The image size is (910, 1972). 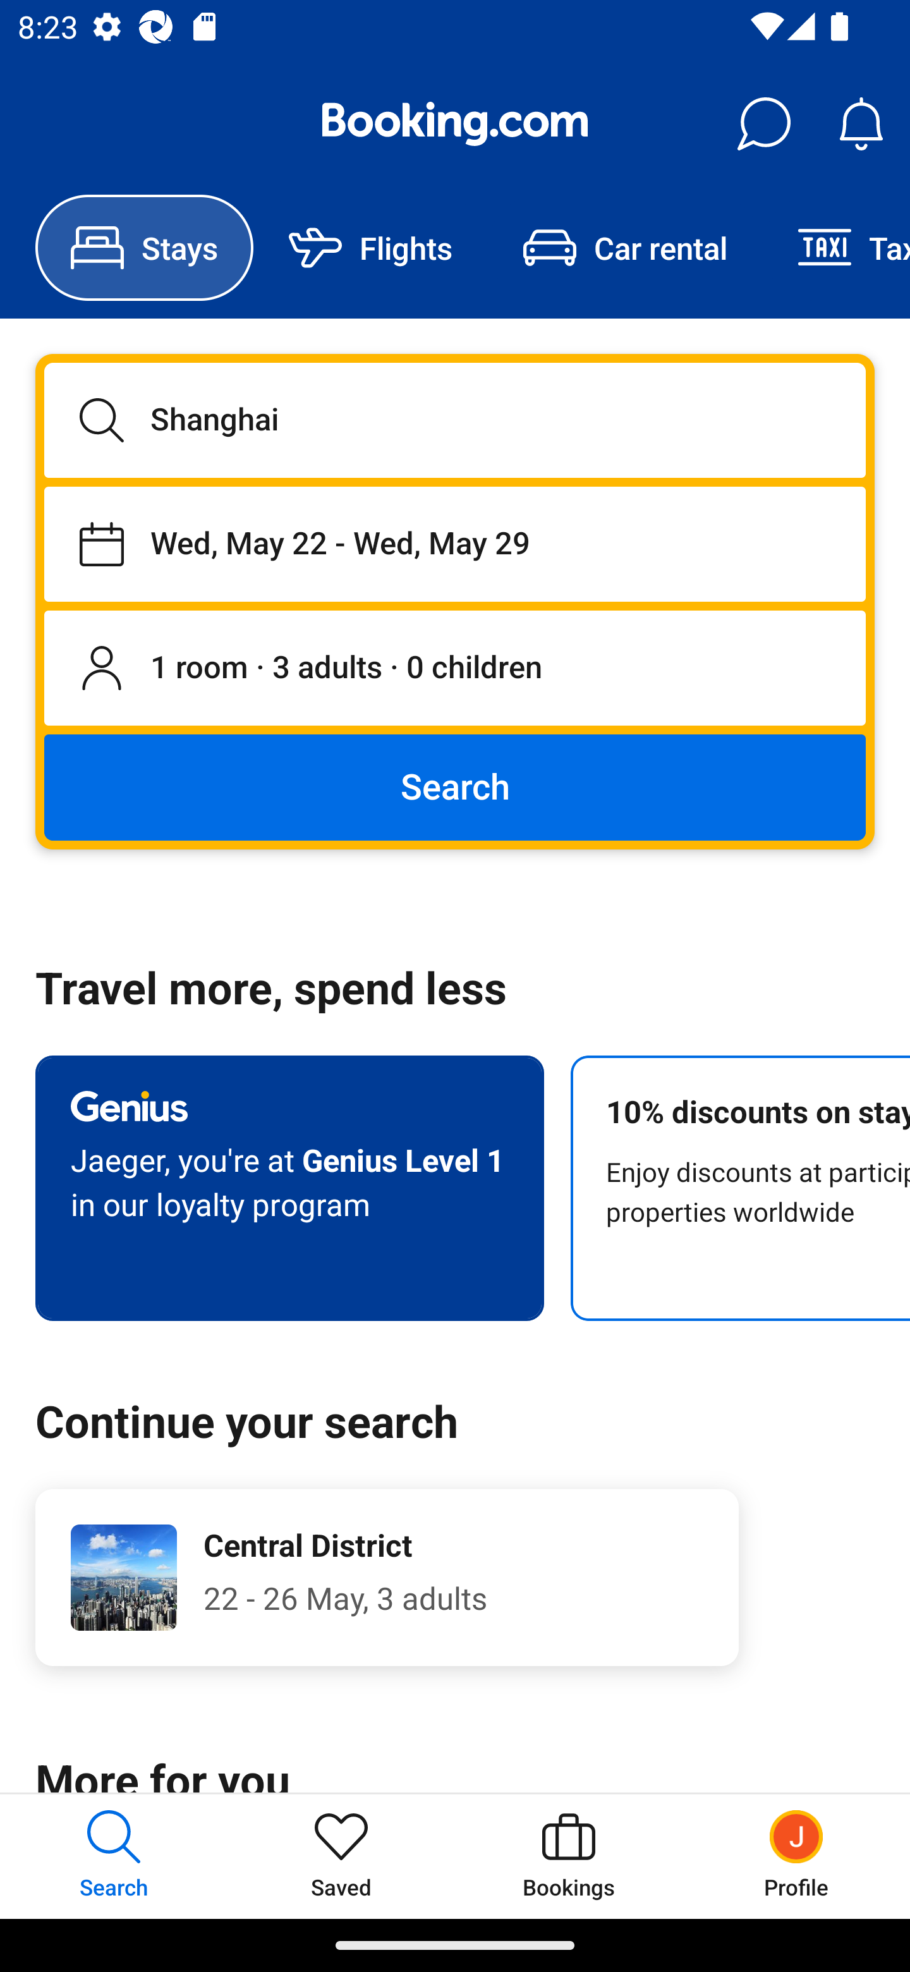 I want to click on Car rental, so click(x=624, y=248).